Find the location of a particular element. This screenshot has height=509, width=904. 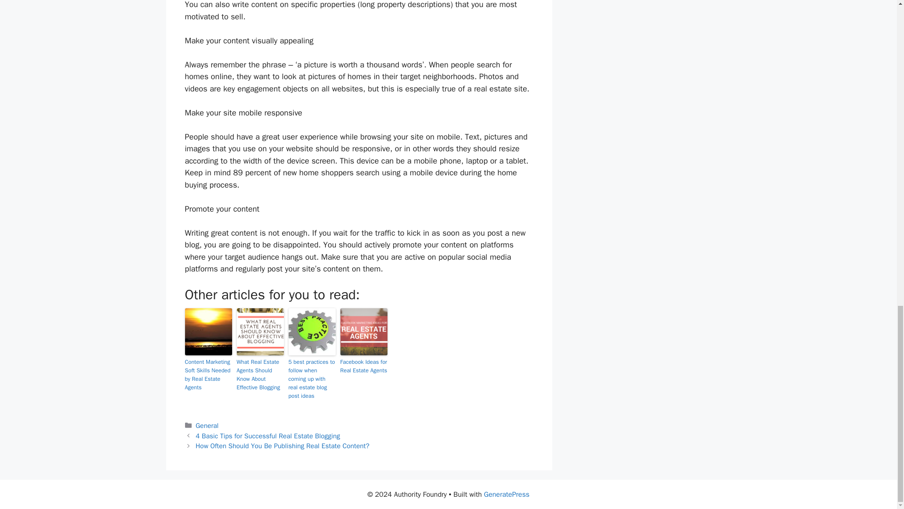

What Real Estate Agents Should Know About Effective Blogging is located at coordinates (260, 374).